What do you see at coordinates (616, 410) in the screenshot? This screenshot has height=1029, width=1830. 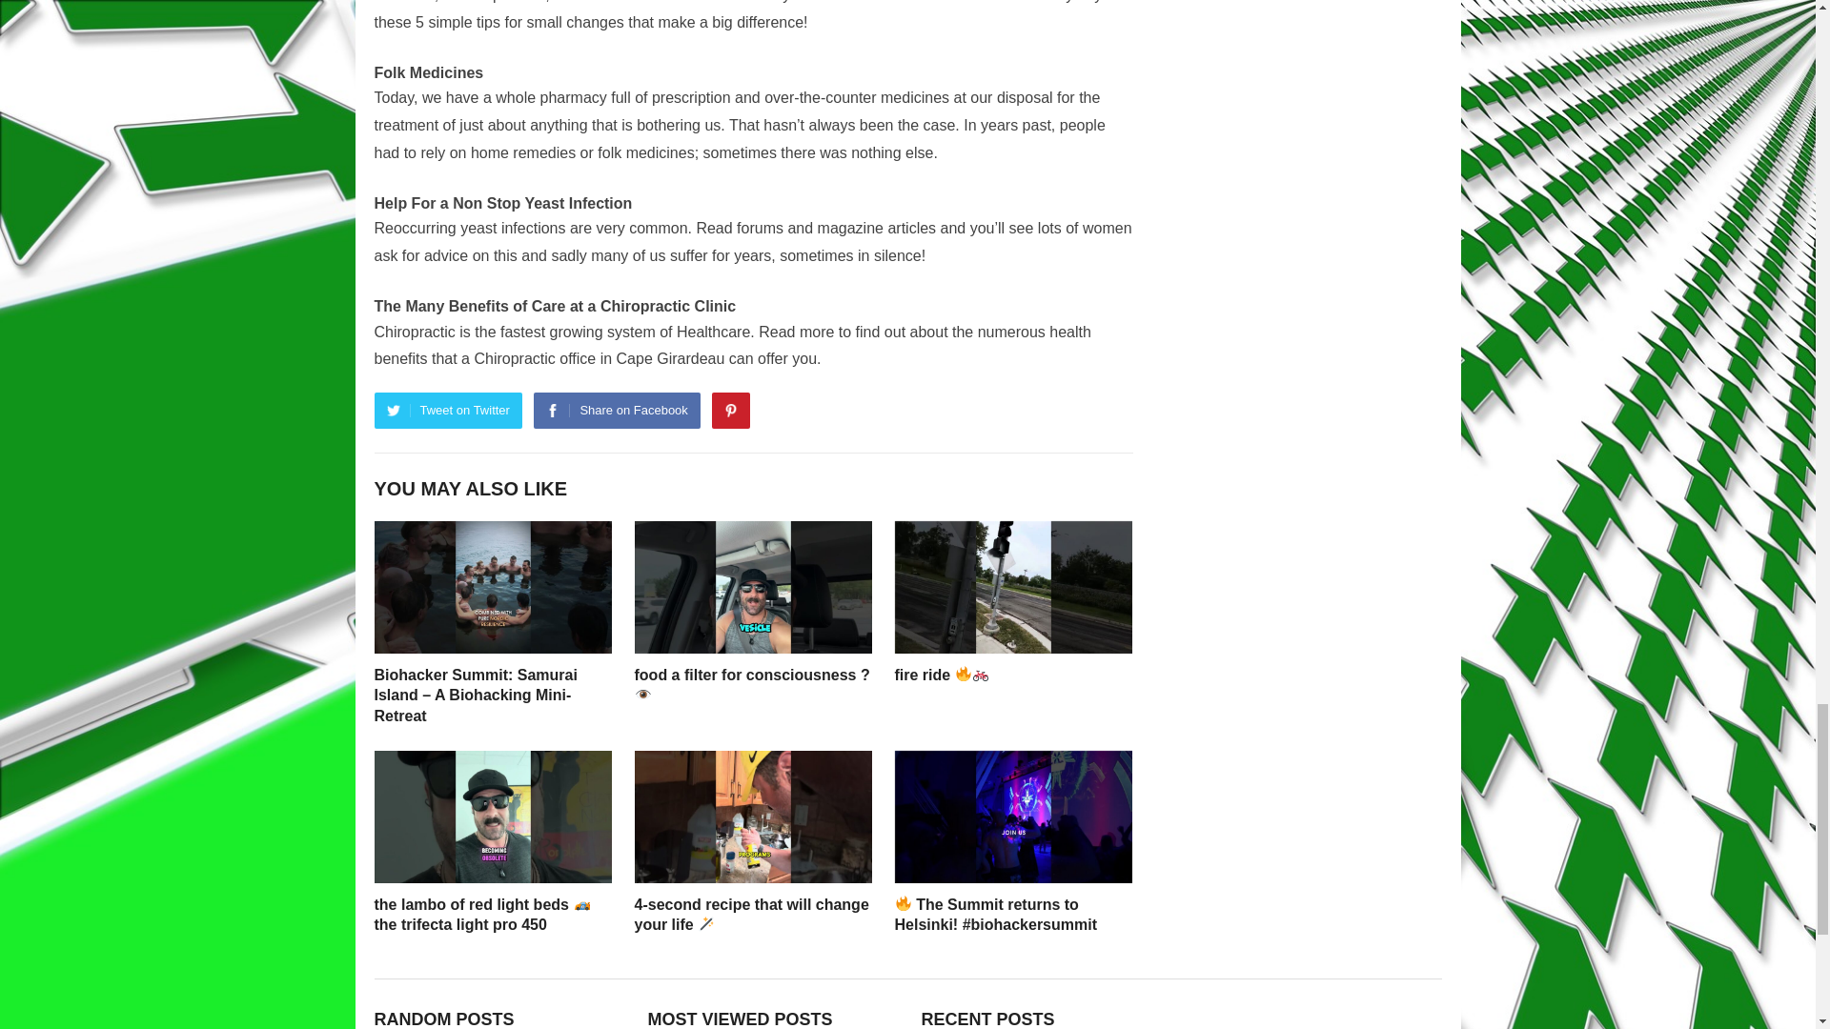 I see `Share on Facebook` at bounding box center [616, 410].